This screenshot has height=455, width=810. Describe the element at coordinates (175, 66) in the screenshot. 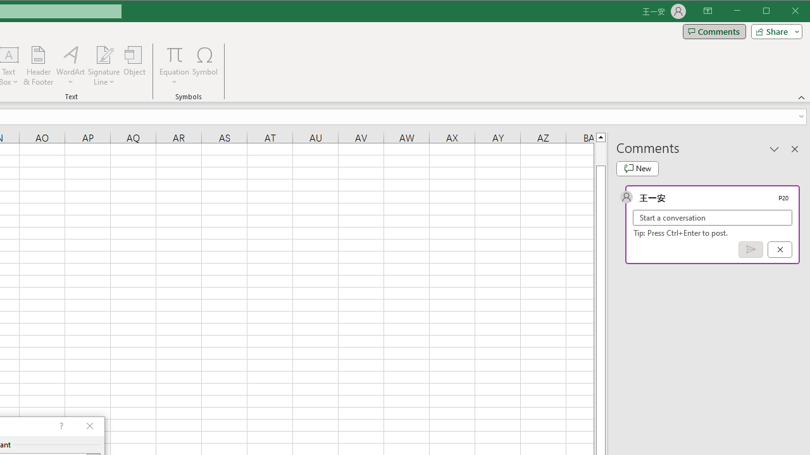

I see `Equation` at that location.